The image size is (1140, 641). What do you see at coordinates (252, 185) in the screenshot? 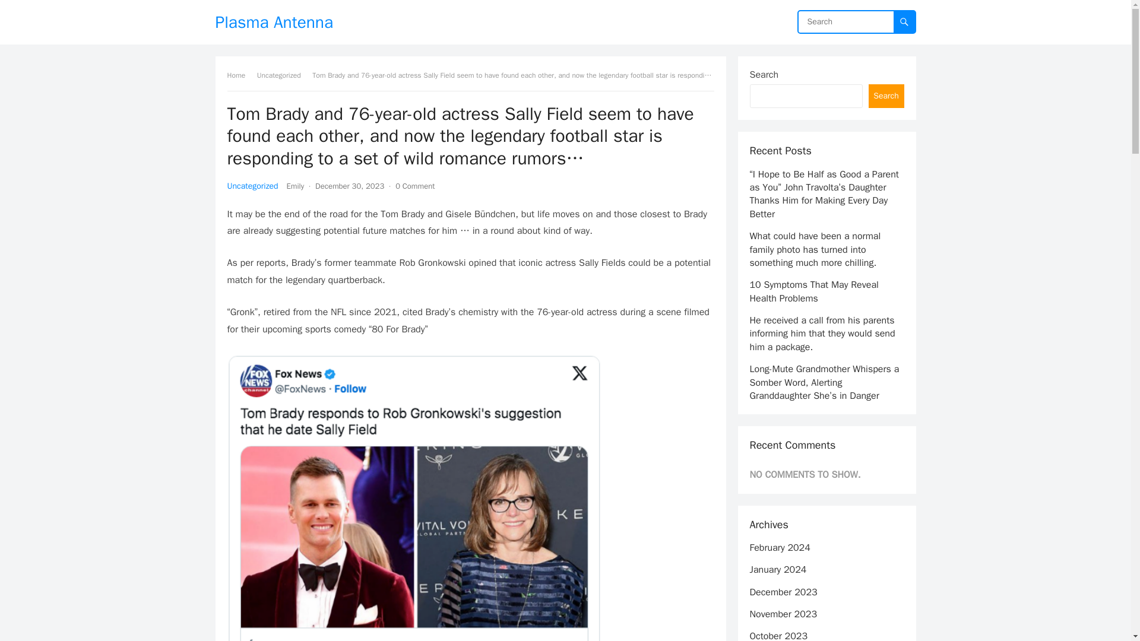
I see `Uncategorized` at bounding box center [252, 185].